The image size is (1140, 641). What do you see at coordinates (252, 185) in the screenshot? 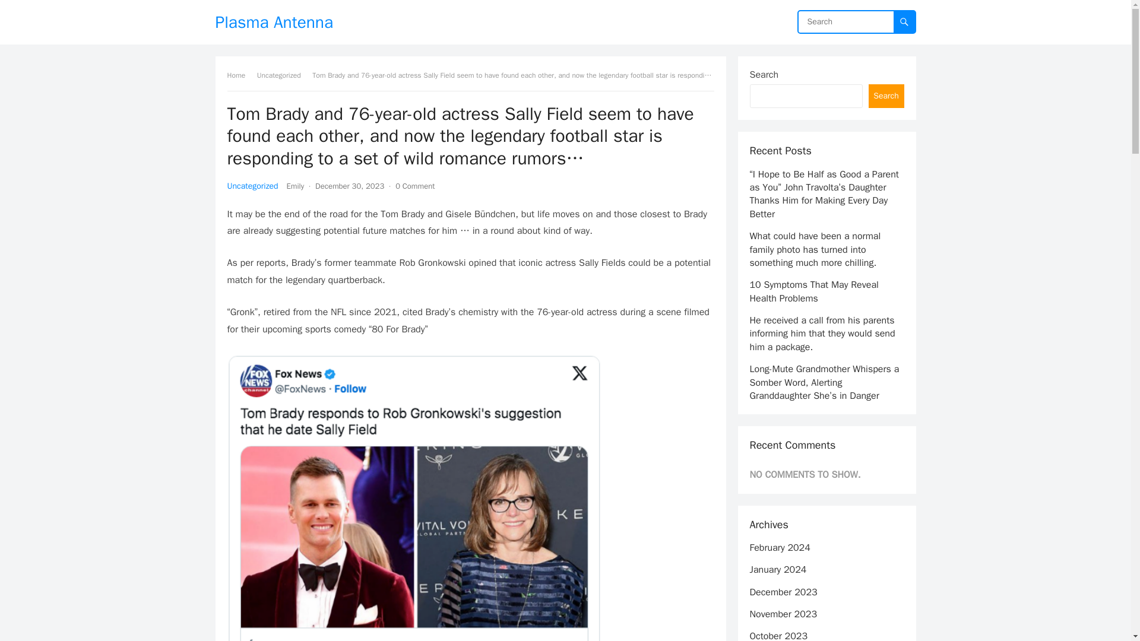
I see `Uncategorized` at bounding box center [252, 185].